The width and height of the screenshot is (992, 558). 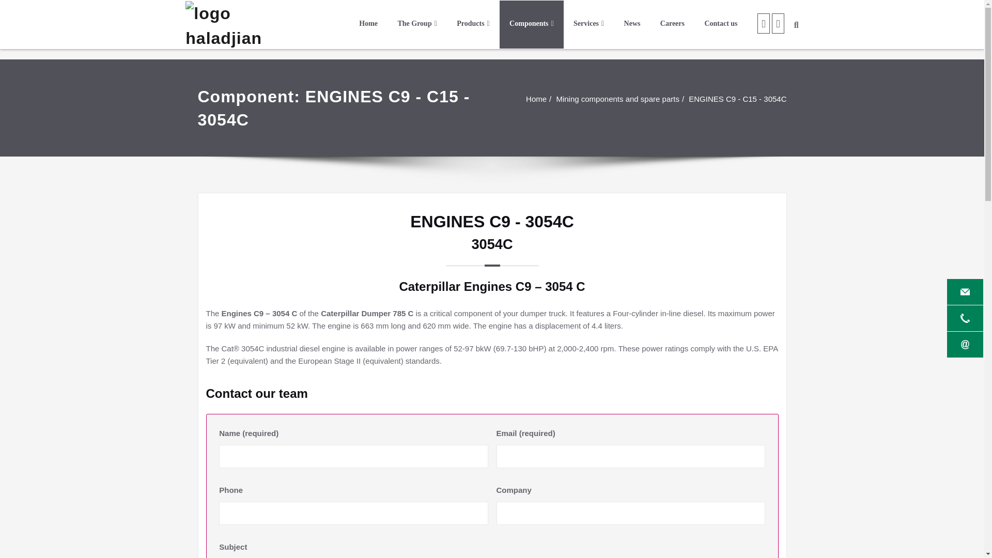 What do you see at coordinates (737, 98) in the screenshot?
I see `ENGINES C9 - C15 - 3054C` at bounding box center [737, 98].